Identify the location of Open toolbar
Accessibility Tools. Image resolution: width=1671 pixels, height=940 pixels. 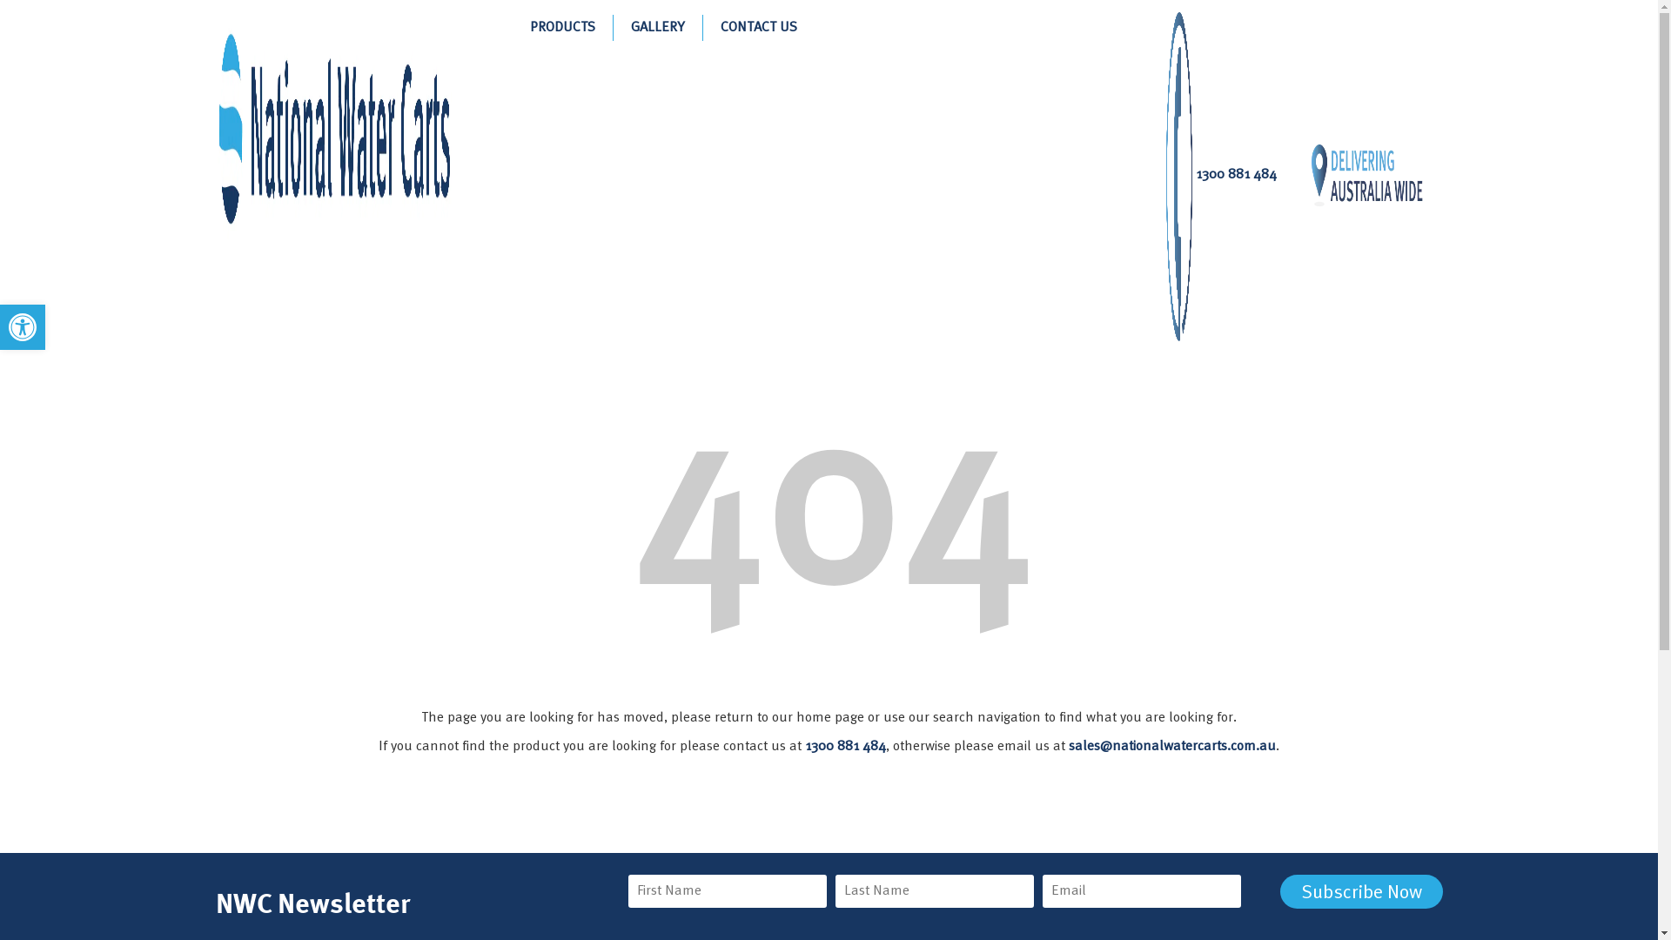
(23, 327).